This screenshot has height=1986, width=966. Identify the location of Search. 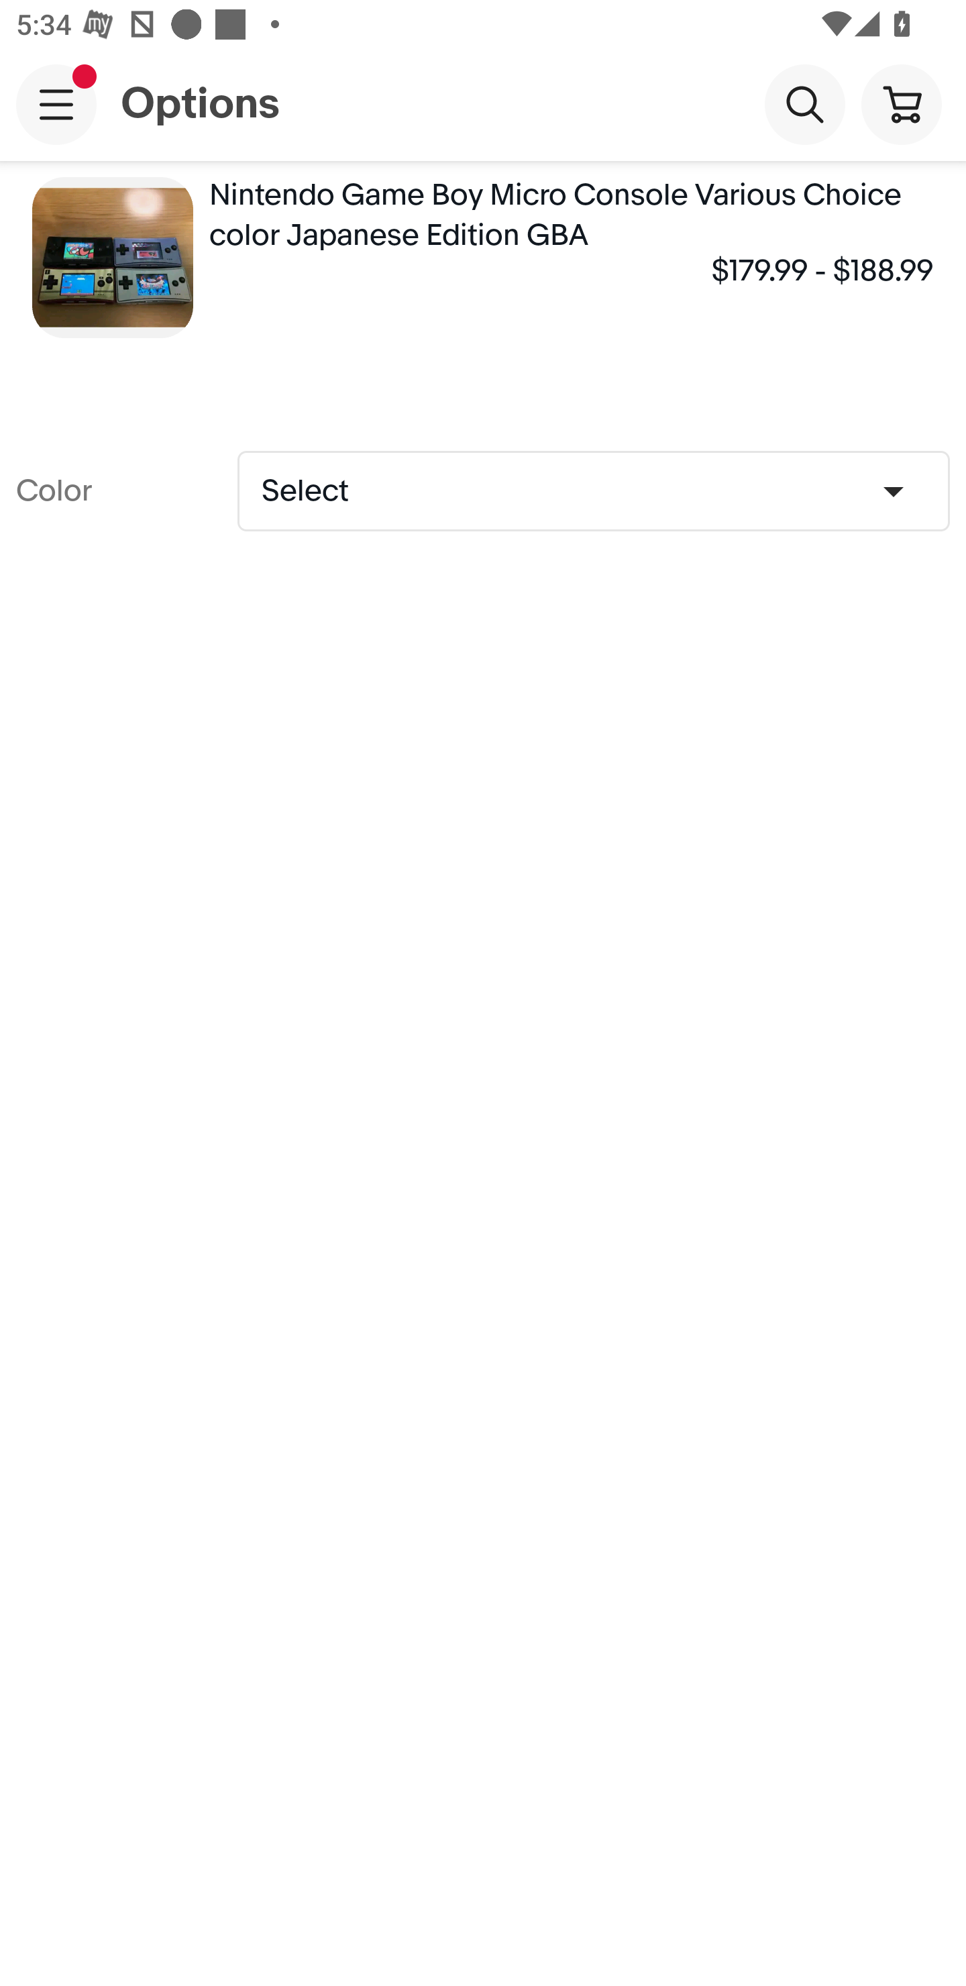
(804, 103).